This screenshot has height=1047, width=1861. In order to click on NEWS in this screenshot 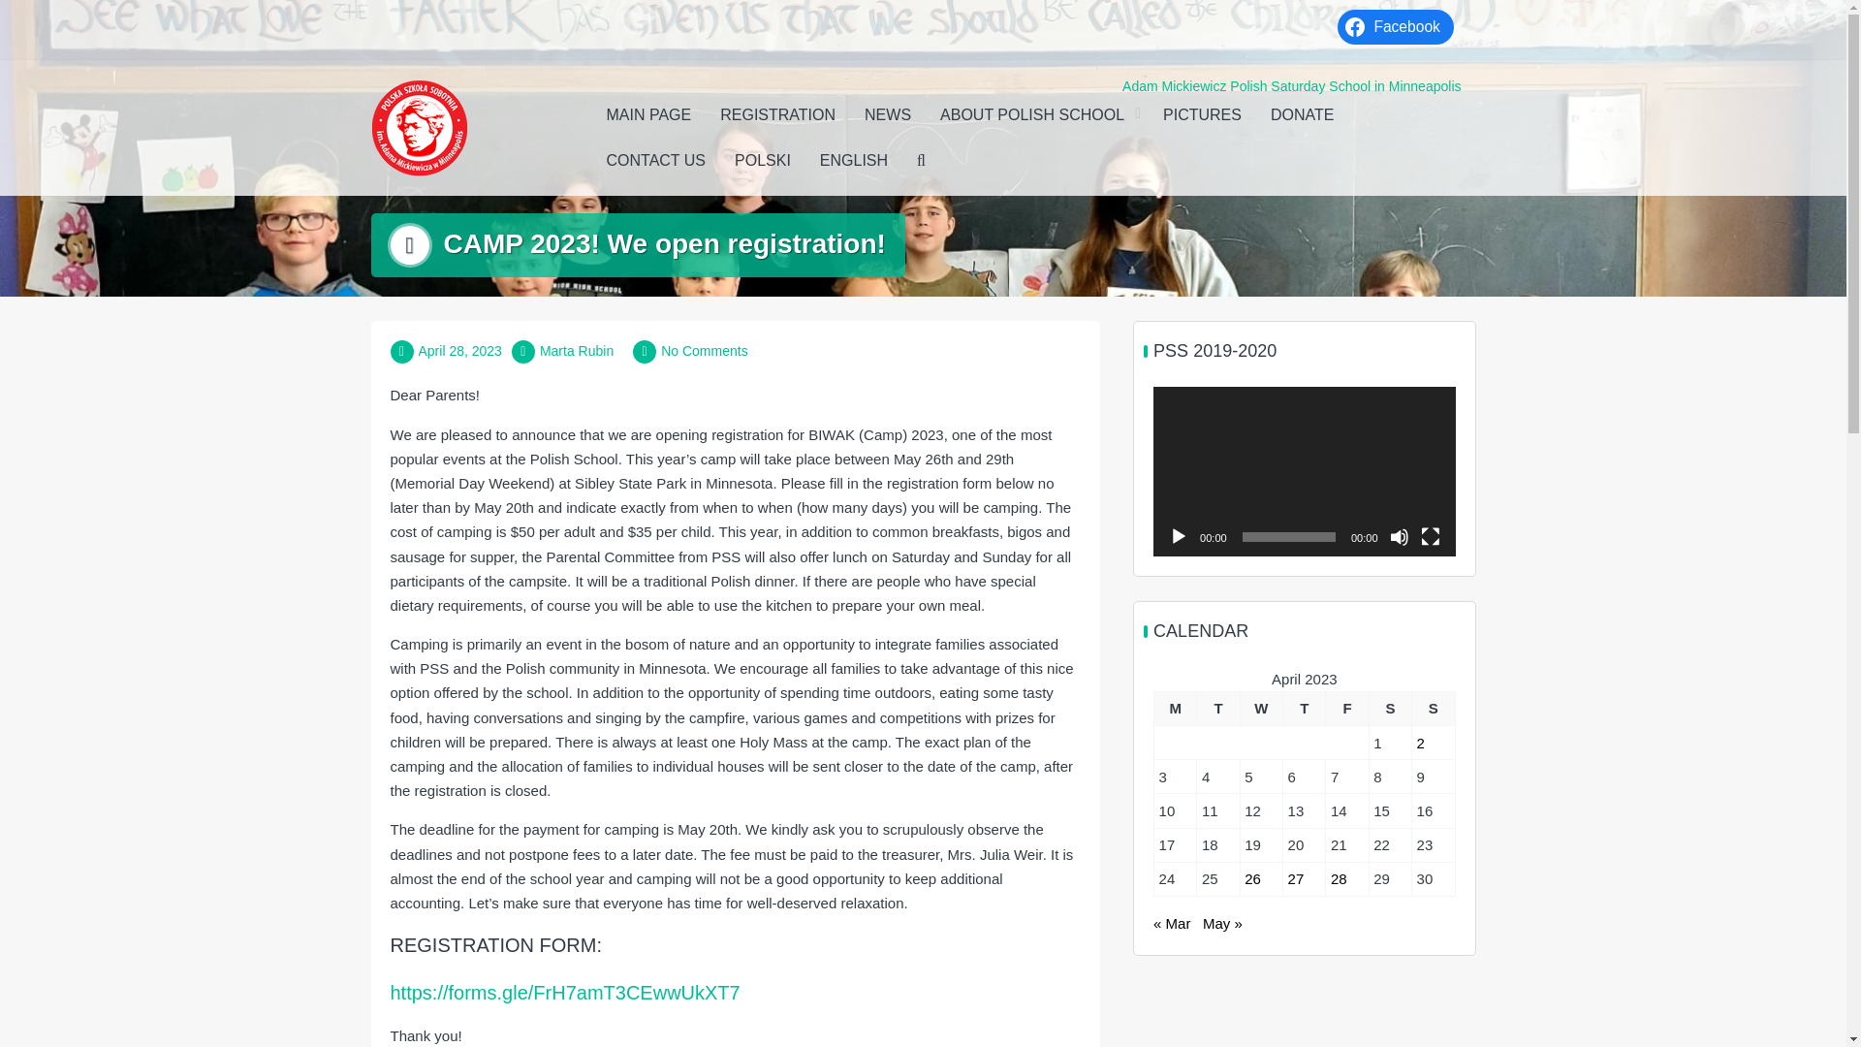, I will do `click(888, 115)`.